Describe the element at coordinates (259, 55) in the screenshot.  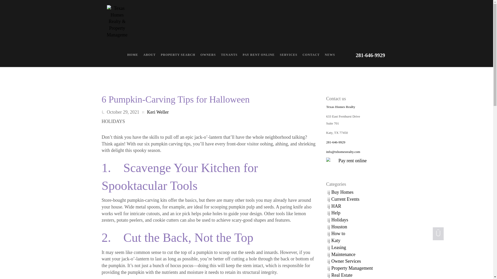
I see `PAY RENT ONLINE` at that location.